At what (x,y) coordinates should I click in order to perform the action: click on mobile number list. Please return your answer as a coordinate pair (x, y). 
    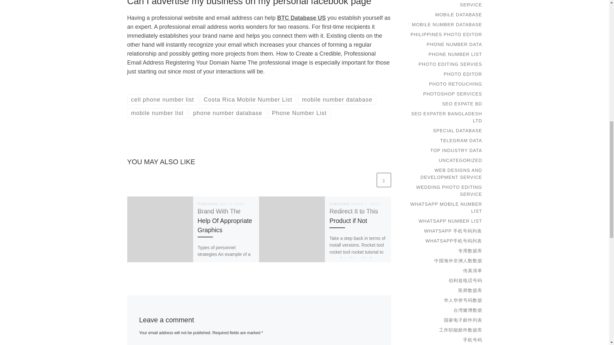
    Looking at the image, I should click on (157, 113).